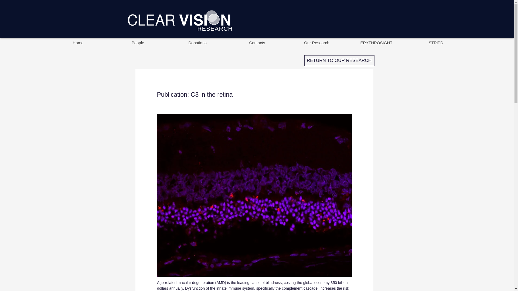 This screenshot has width=518, height=291. Describe the element at coordinates (339, 61) in the screenshot. I see `RETURN TO OUR RESEARCH` at that location.